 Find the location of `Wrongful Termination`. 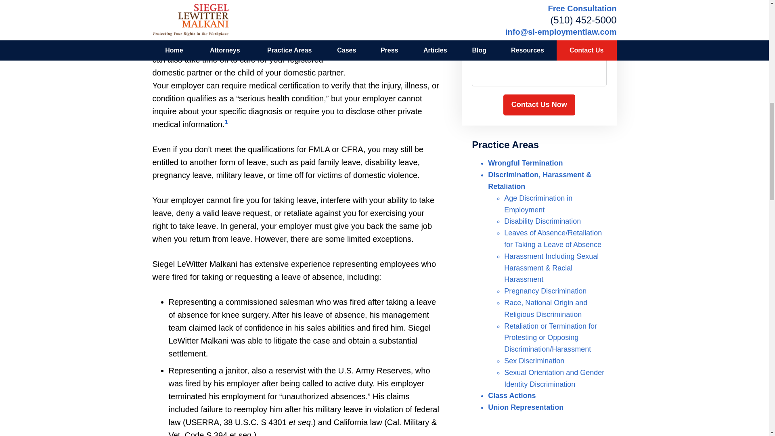

Wrongful Termination is located at coordinates (525, 163).